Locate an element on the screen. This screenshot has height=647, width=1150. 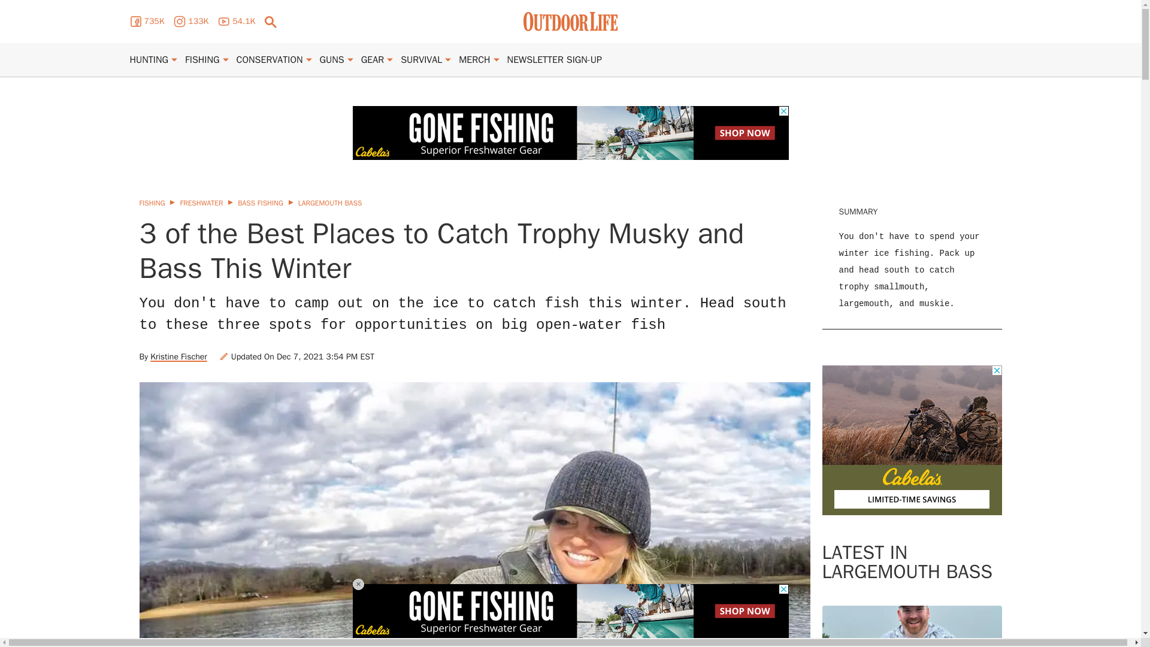
3rd party ad content is located at coordinates (912, 440).